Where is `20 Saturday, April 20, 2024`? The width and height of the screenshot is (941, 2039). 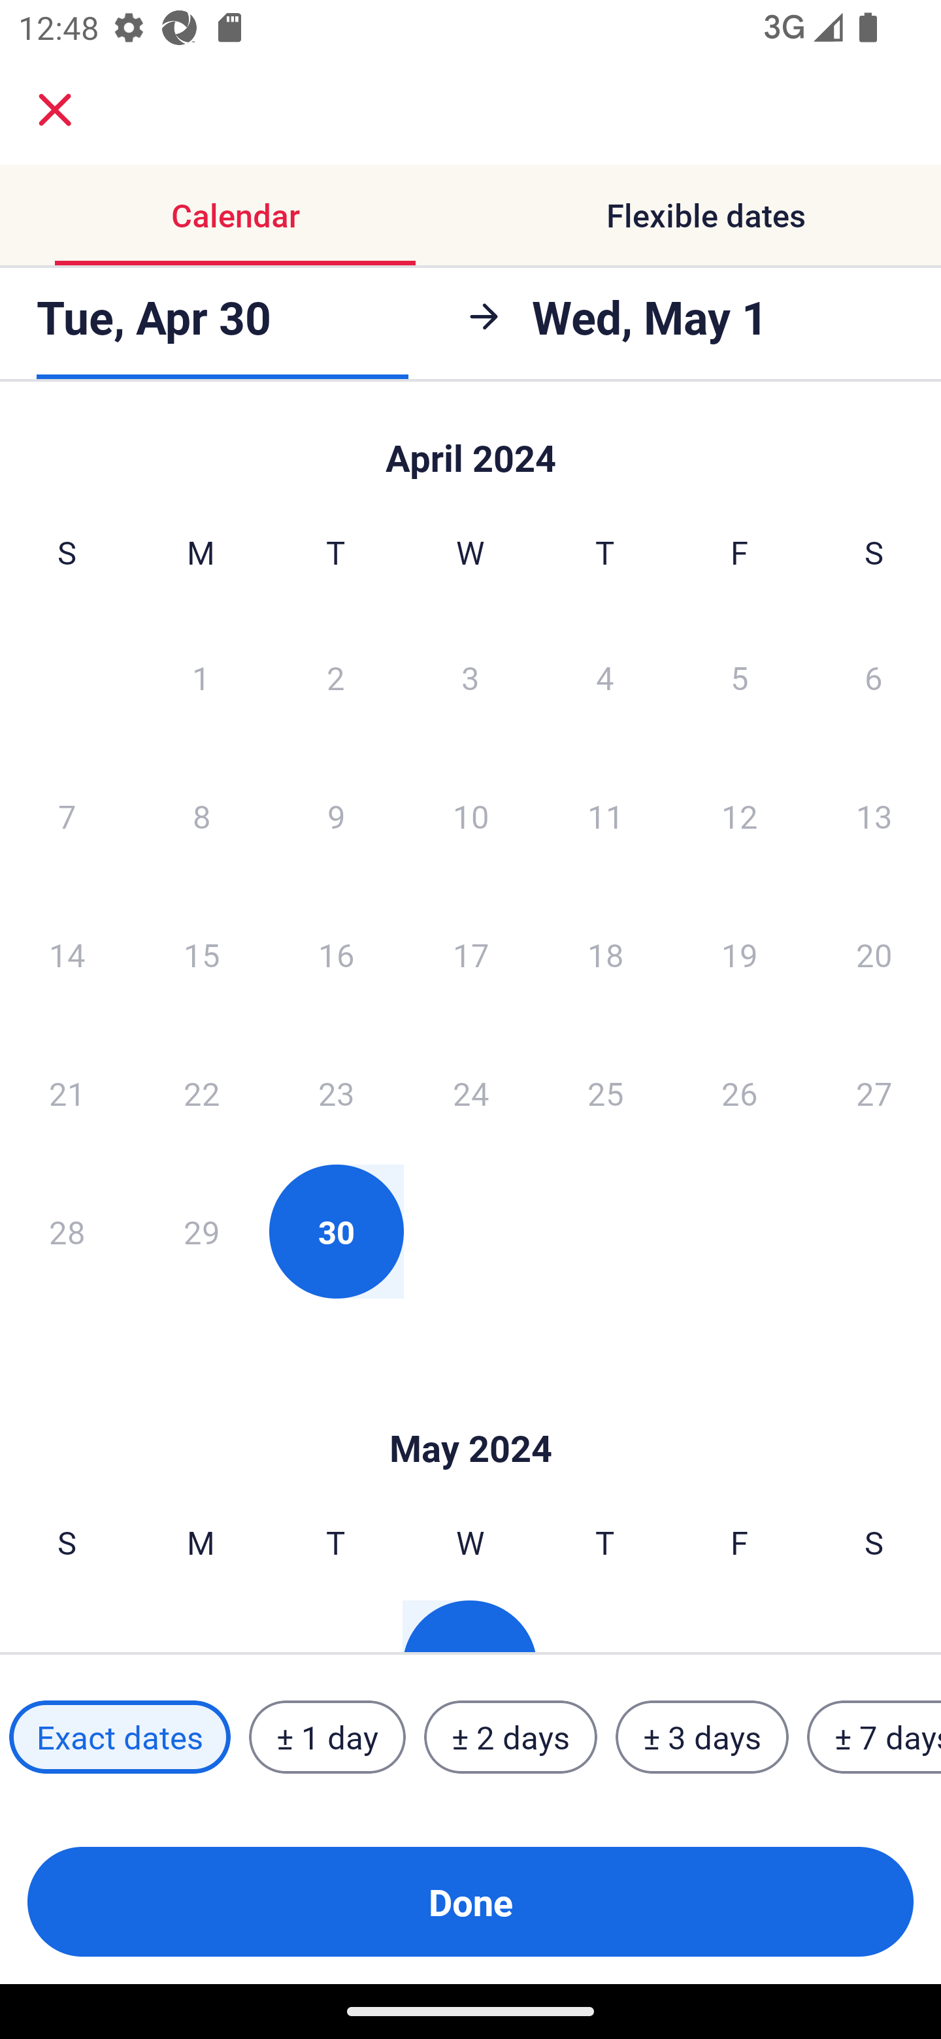 20 Saturday, April 20, 2024 is located at coordinates (874, 954).